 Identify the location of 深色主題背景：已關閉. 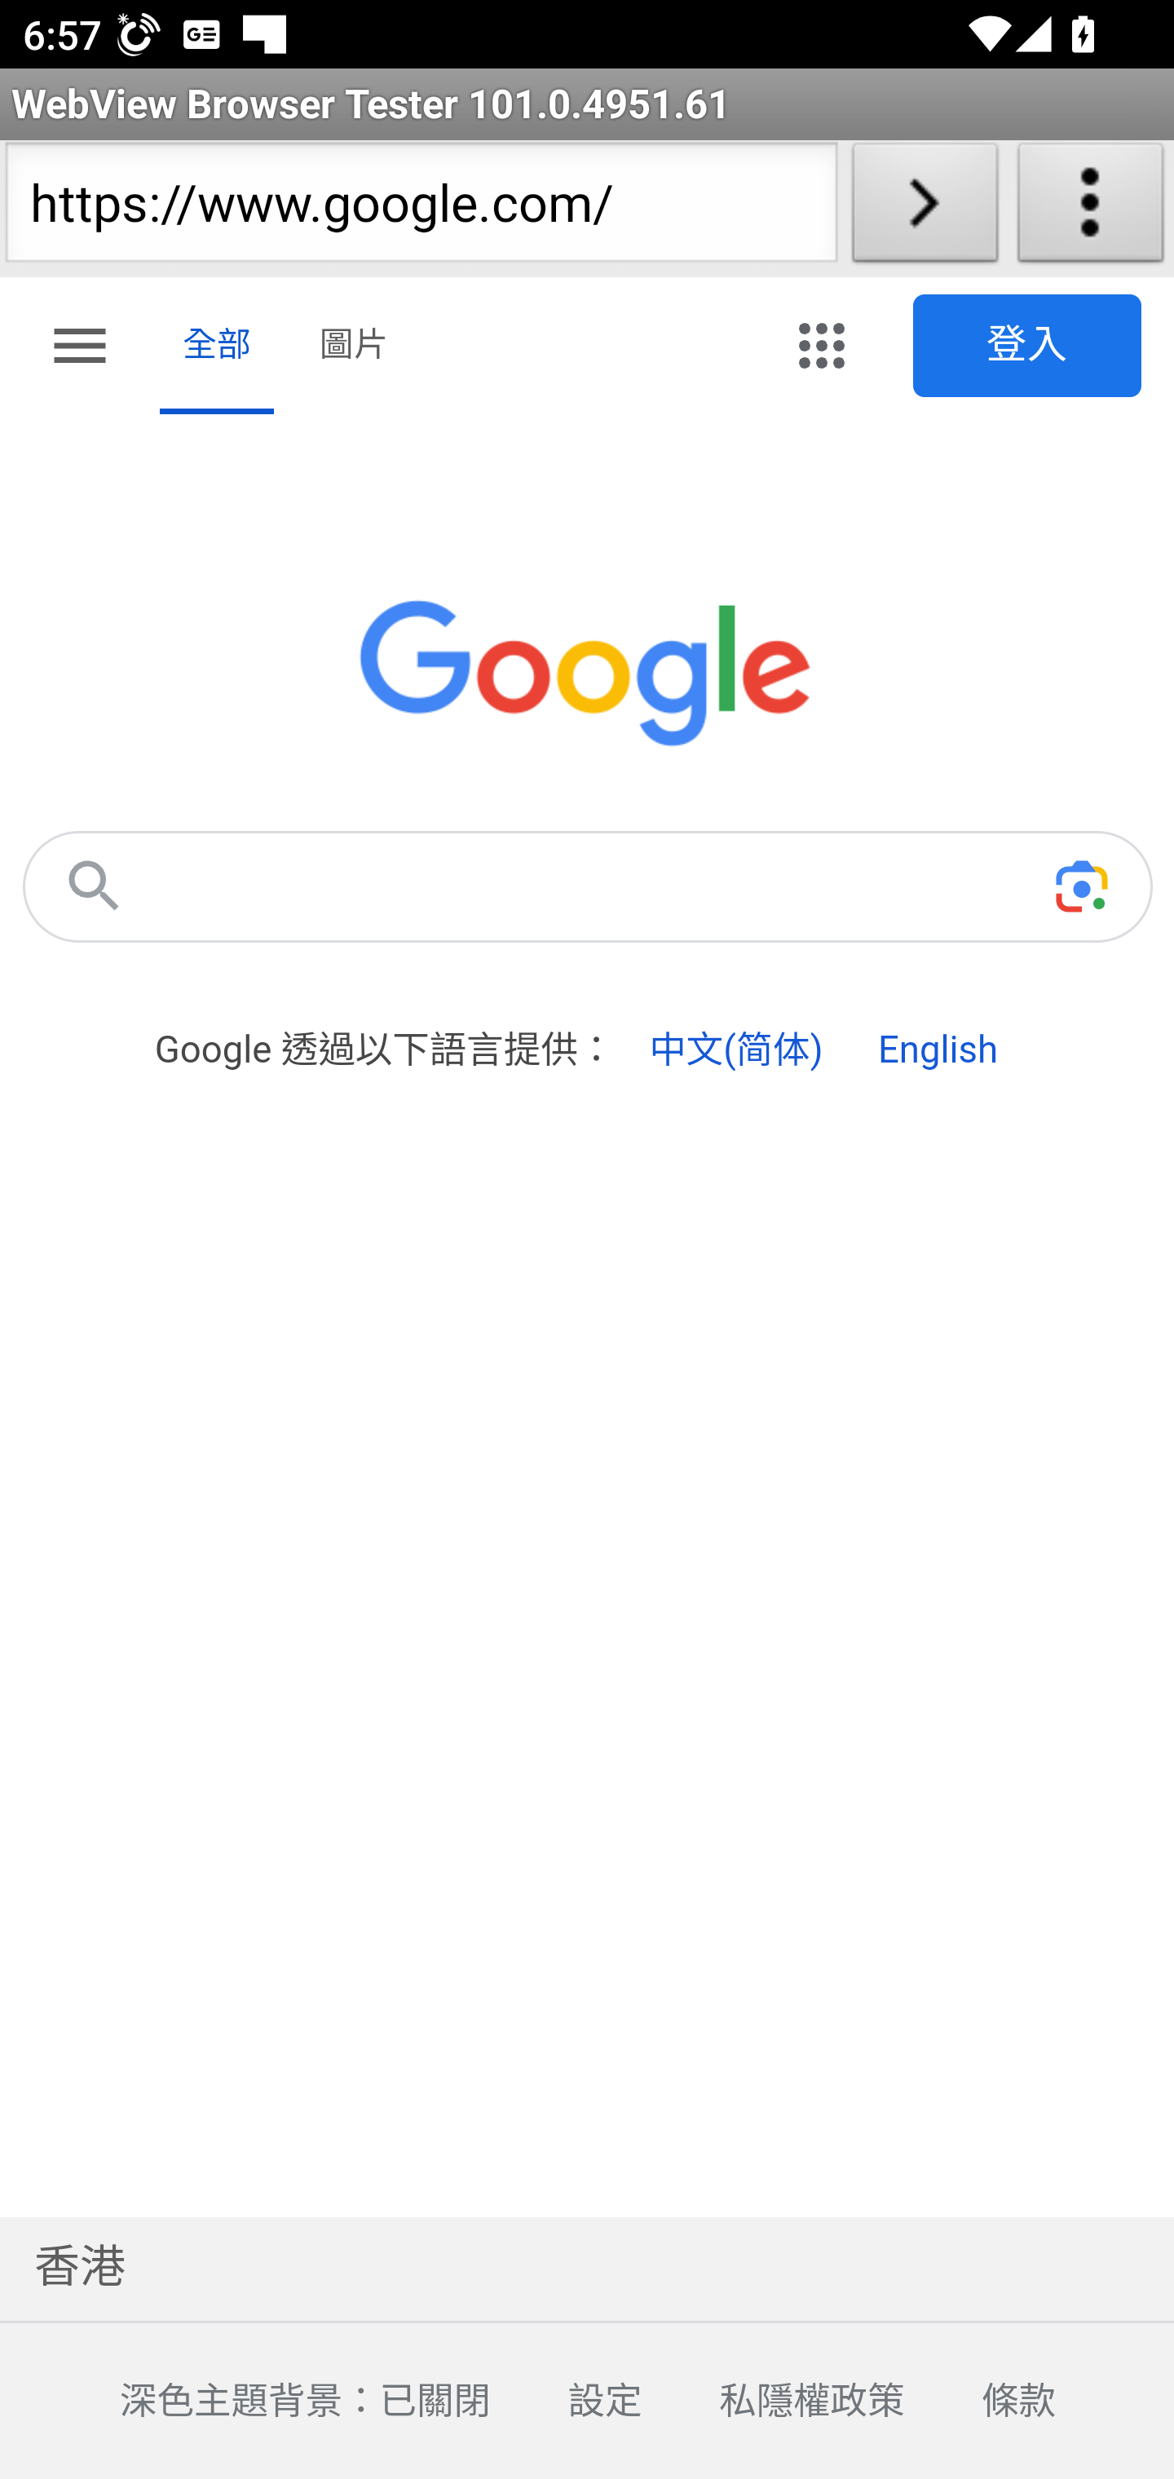
(266, 2402).